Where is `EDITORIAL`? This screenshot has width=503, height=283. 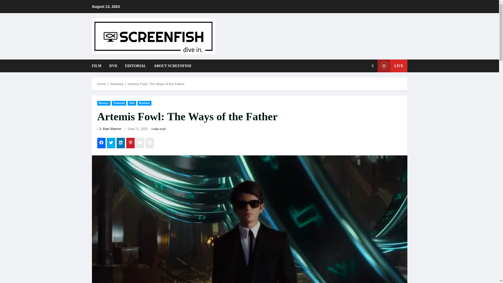 EDITORIAL is located at coordinates (135, 66).